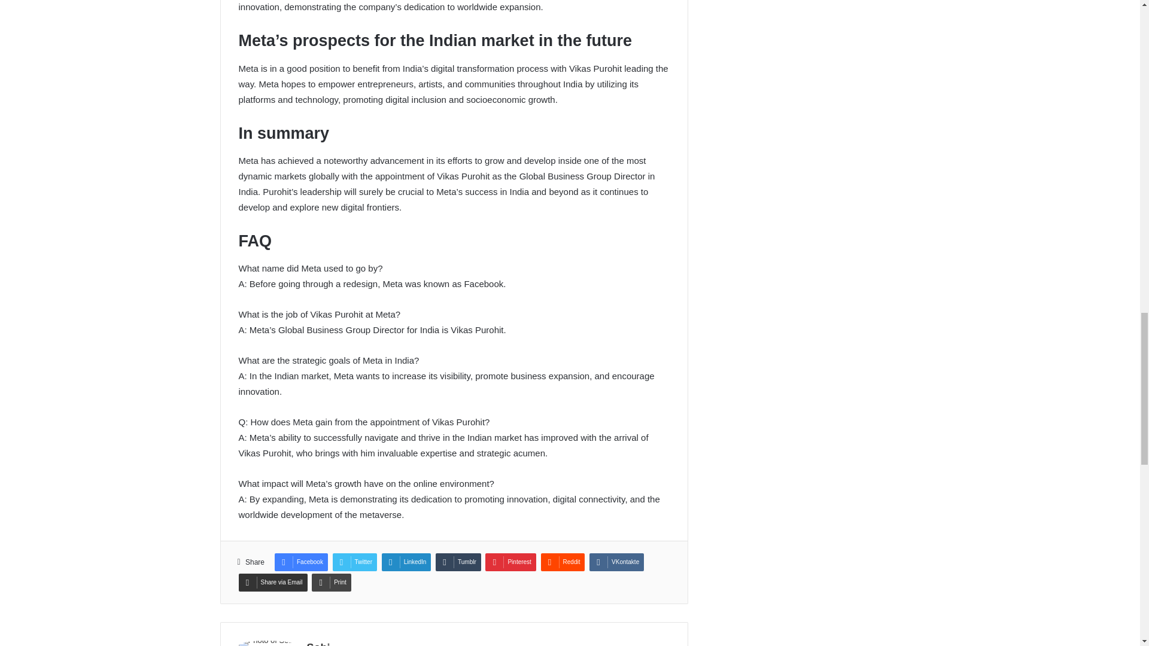 This screenshot has height=646, width=1149. I want to click on Twitter, so click(354, 562).